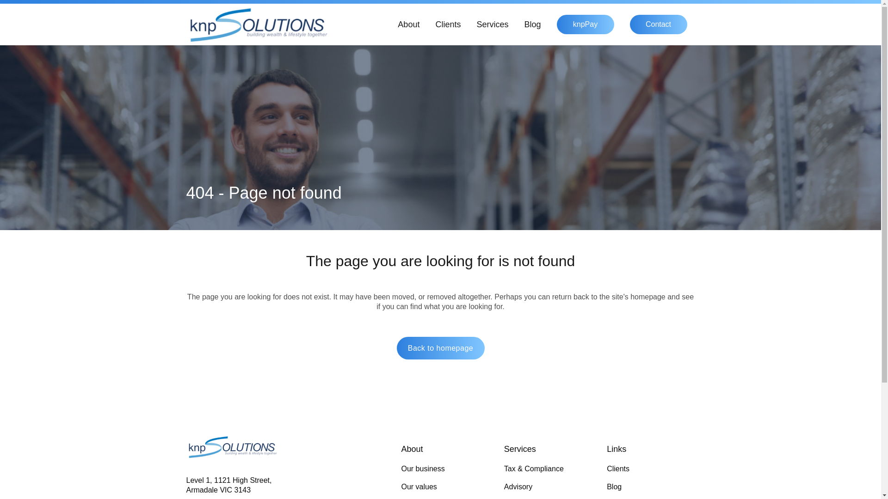 The width and height of the screenshot is (888, 499). Describe the element at coordinates (585, 24) in the screenshot. I see `knpPay` at that location.